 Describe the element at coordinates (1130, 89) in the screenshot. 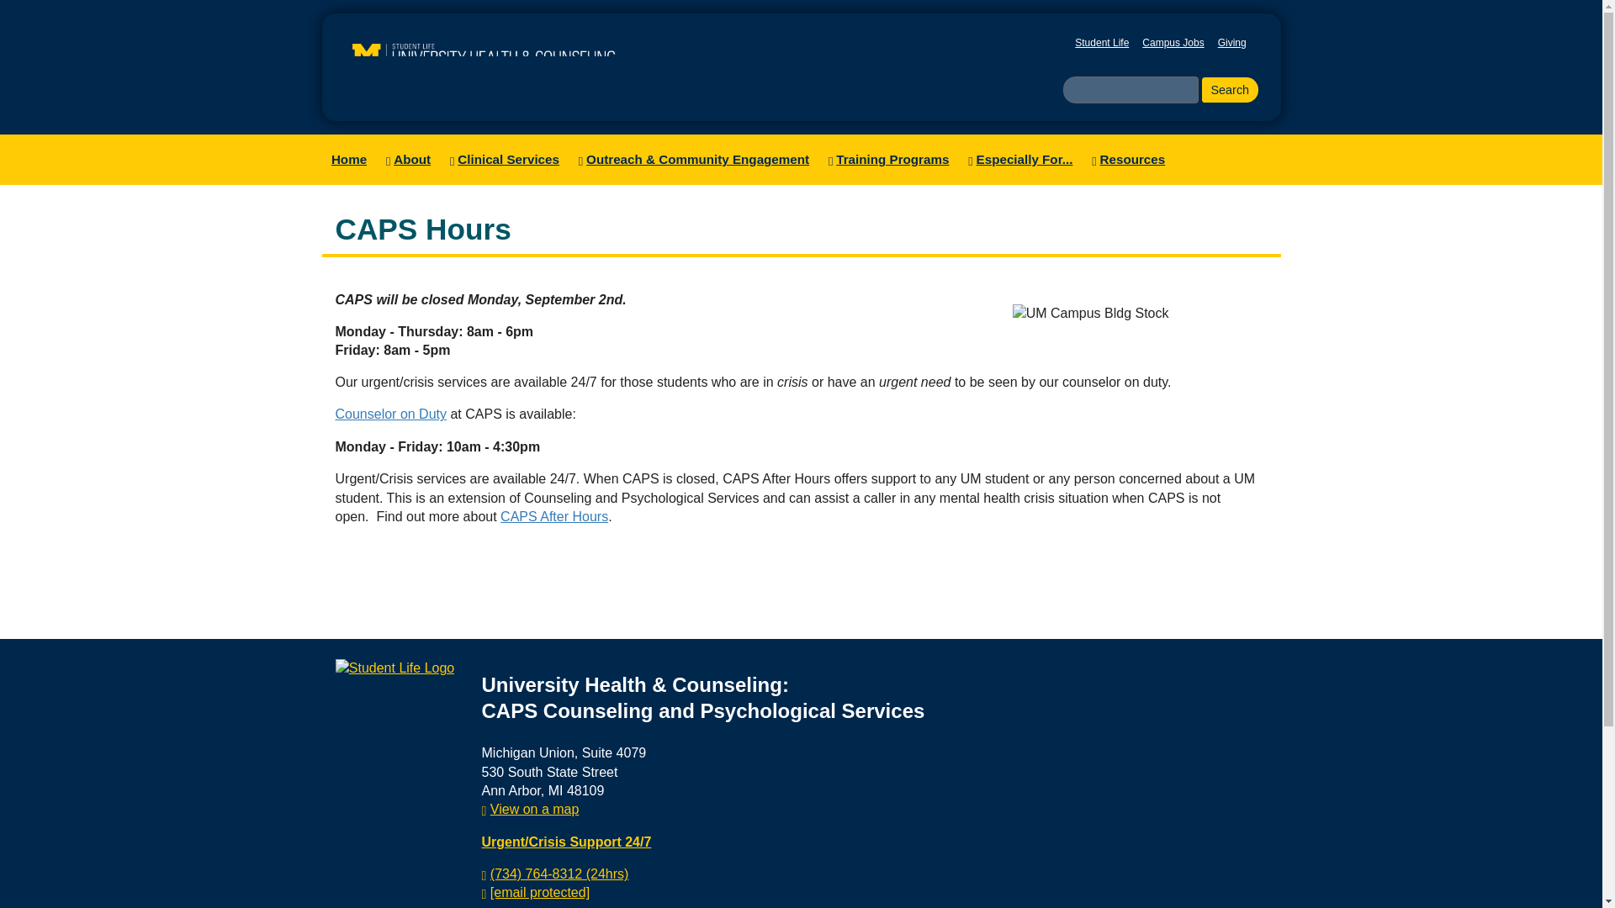

I see `Enter the terms you wish to search for.` at that location.